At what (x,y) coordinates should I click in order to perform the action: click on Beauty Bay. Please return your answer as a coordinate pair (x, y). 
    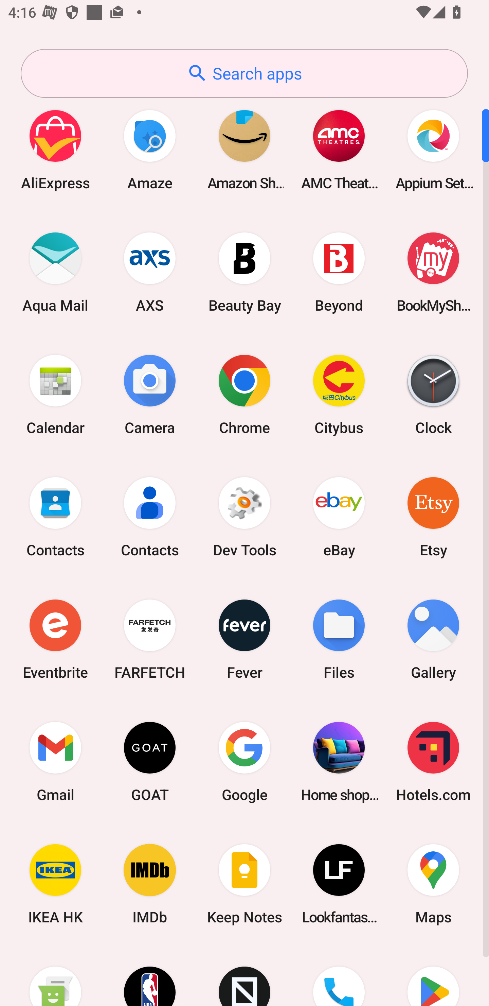
    Looking at the image, I should click on (244, 272).